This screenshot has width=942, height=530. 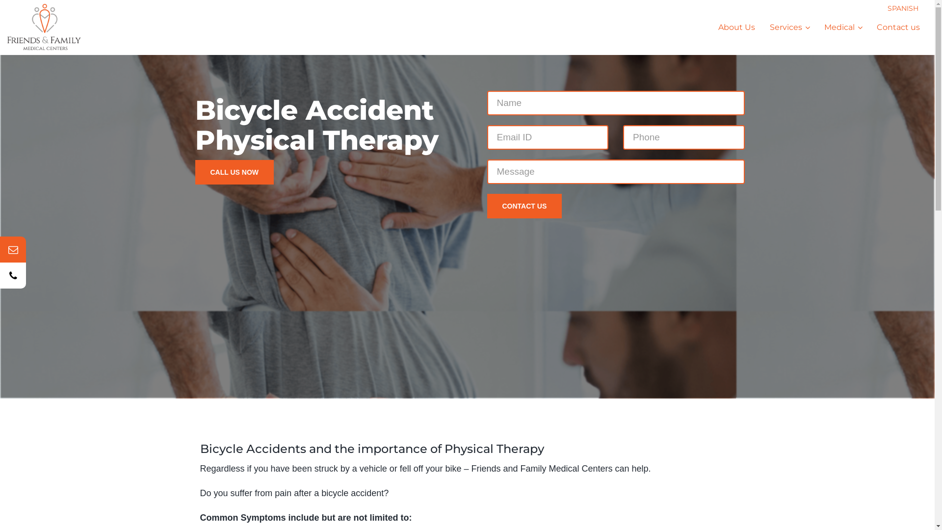 I want to click on Phone, so click(x=60, y=276).